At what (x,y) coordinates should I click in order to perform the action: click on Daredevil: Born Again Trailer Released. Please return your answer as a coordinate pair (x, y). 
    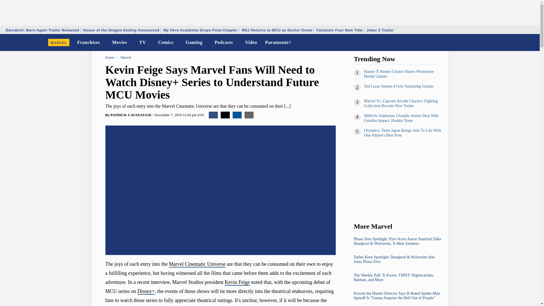
    Looking at the image, I should click on (42, 30).